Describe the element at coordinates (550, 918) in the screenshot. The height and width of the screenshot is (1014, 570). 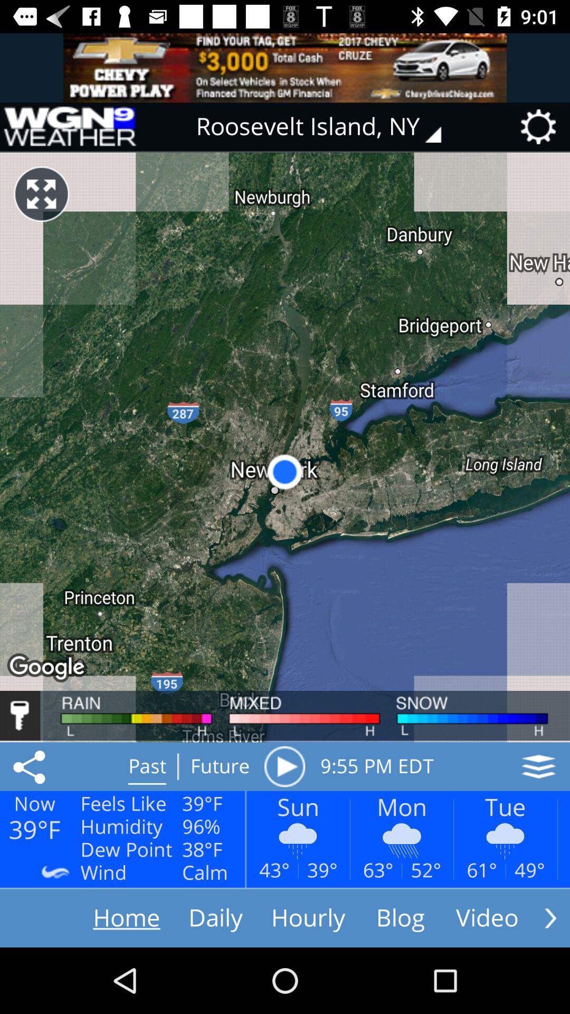
I see `see more` at that location.